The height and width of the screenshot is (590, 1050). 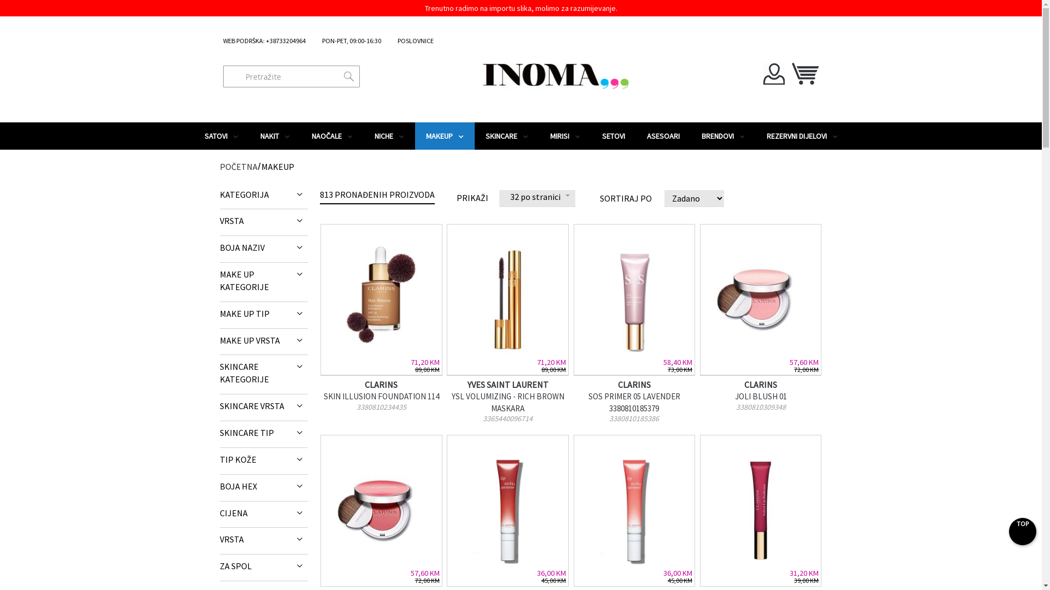 What do you see at coordinates (663, 136) in the screenshot?
I see `ASESOARI` at bounding box center [663, 136].